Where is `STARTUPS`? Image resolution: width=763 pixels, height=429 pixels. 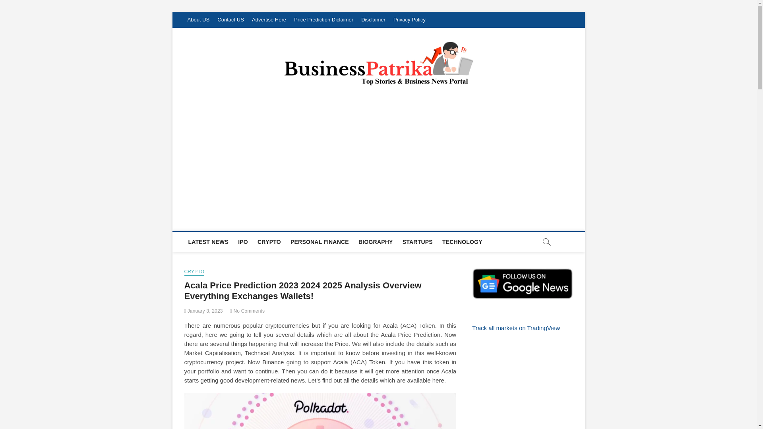
STARTUPS is located at coordinates (417, 242).